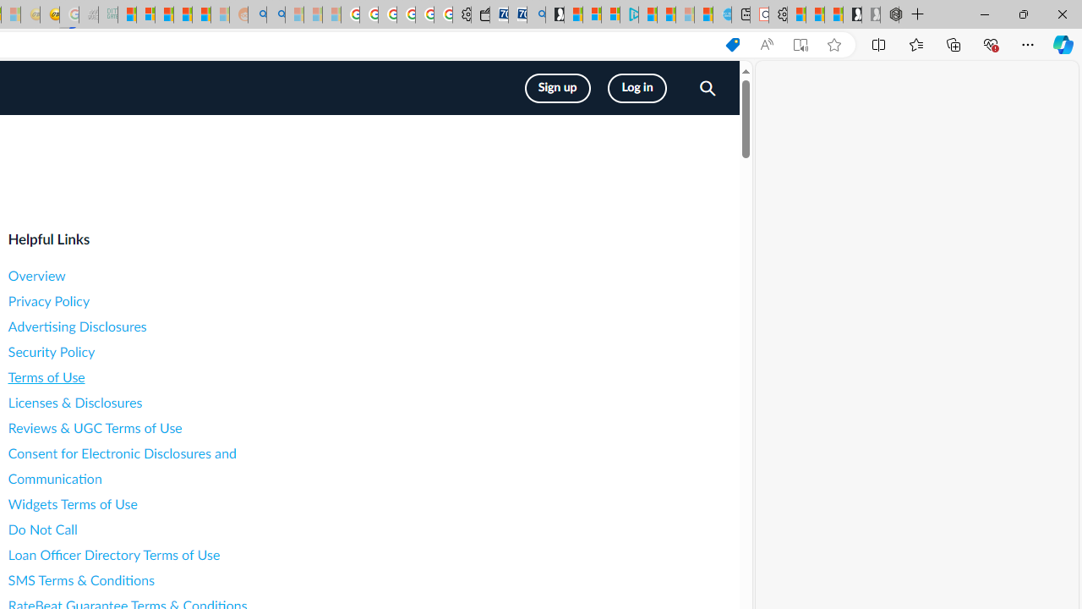  I want to click on Do Not Call, so click(159, 529).